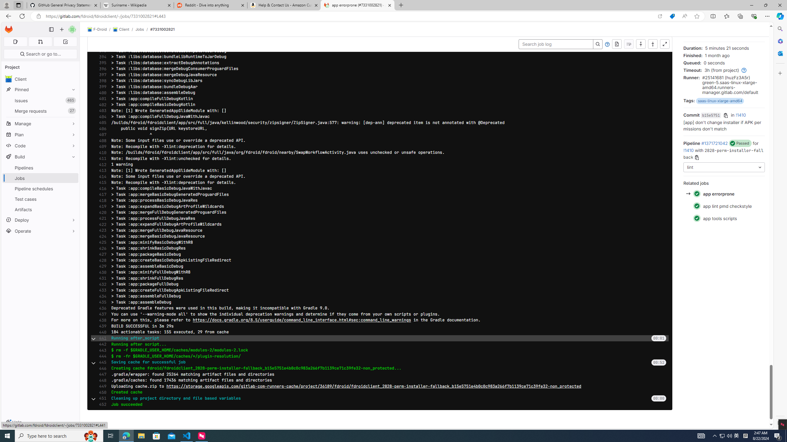 Image resolution: width=787 pixels, height=442 pixels. Describe the element at coordinates (101, 272) in the screenshot. I see `430` at that location.